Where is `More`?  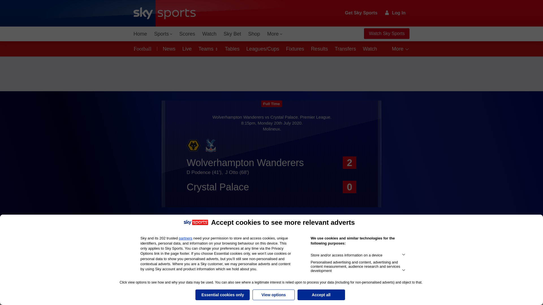 More is located at coordinates (275, 34).